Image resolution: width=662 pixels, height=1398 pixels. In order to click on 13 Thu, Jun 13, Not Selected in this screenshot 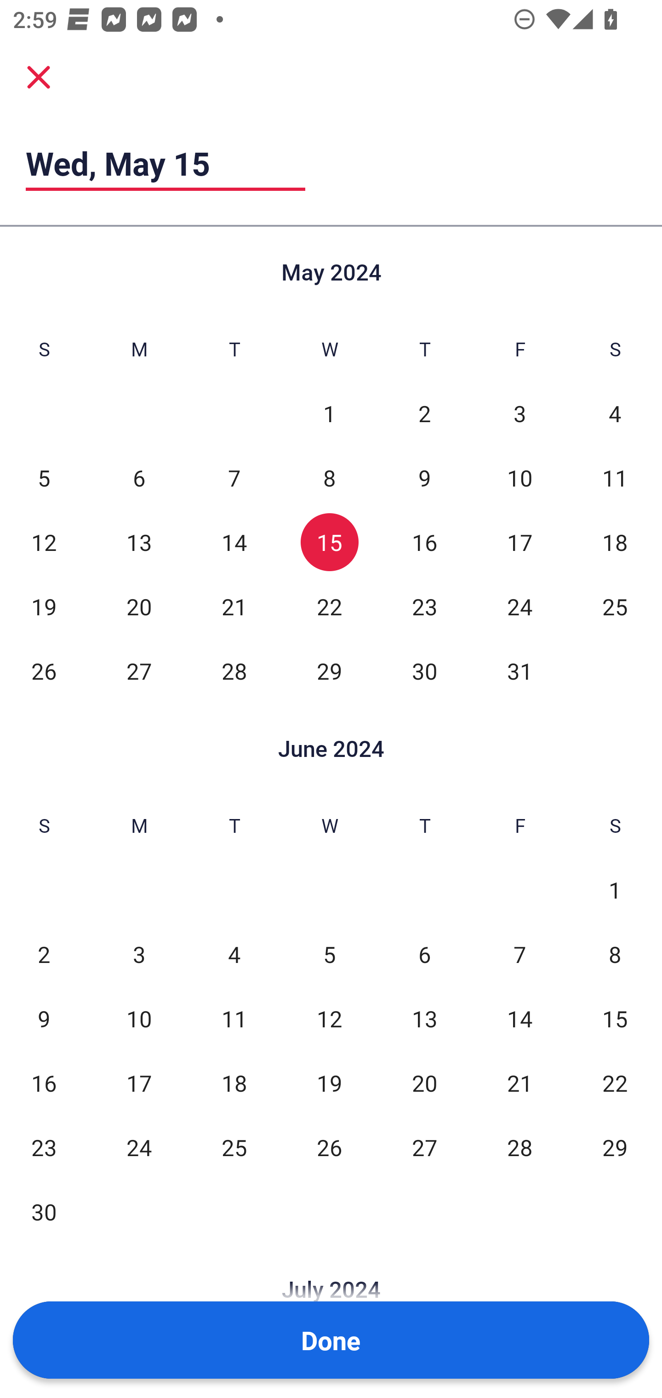, I will do `click(424, 1019)`.